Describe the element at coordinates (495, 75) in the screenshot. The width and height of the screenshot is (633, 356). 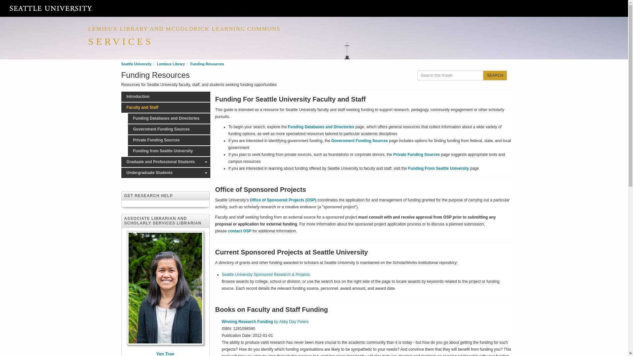
I see `SEARCH` at that location.